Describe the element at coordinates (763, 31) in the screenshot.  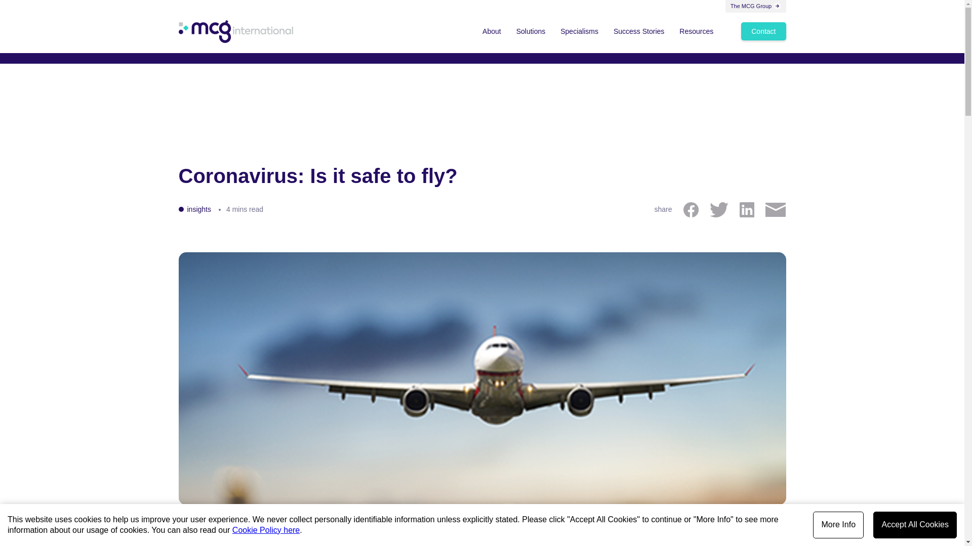
I see `Contact` at that location.